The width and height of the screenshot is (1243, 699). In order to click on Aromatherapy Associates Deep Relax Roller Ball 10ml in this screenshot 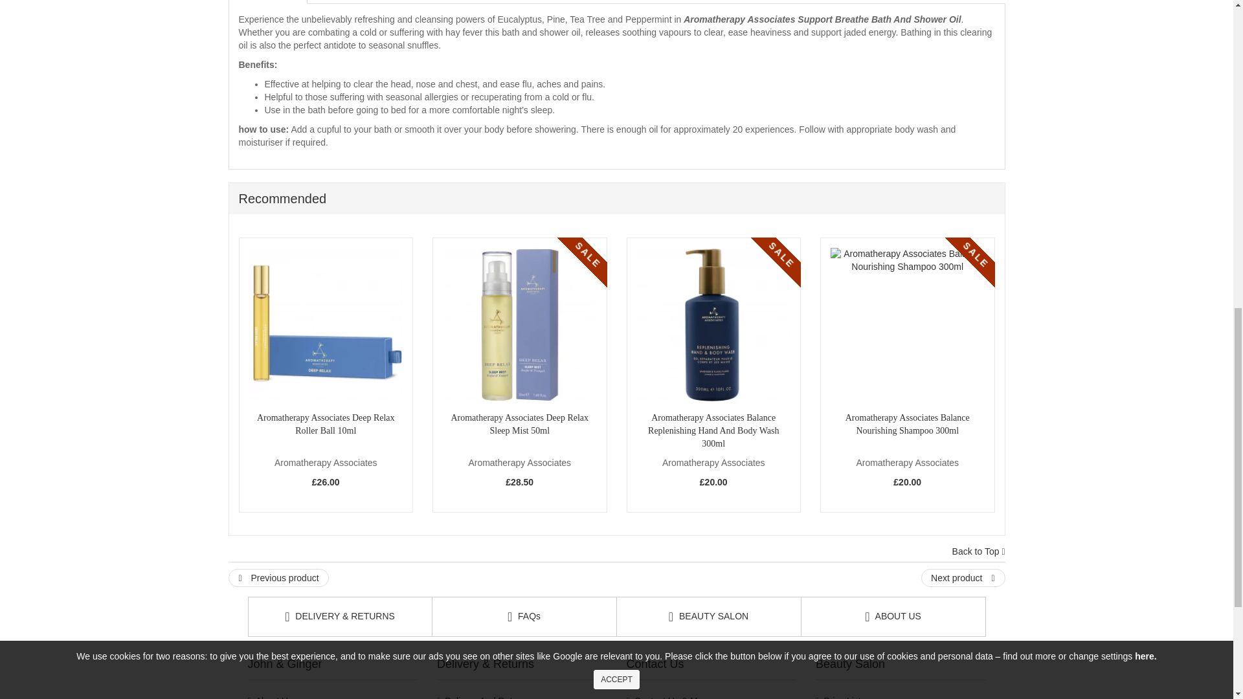, I will do `click(326, 325)`.